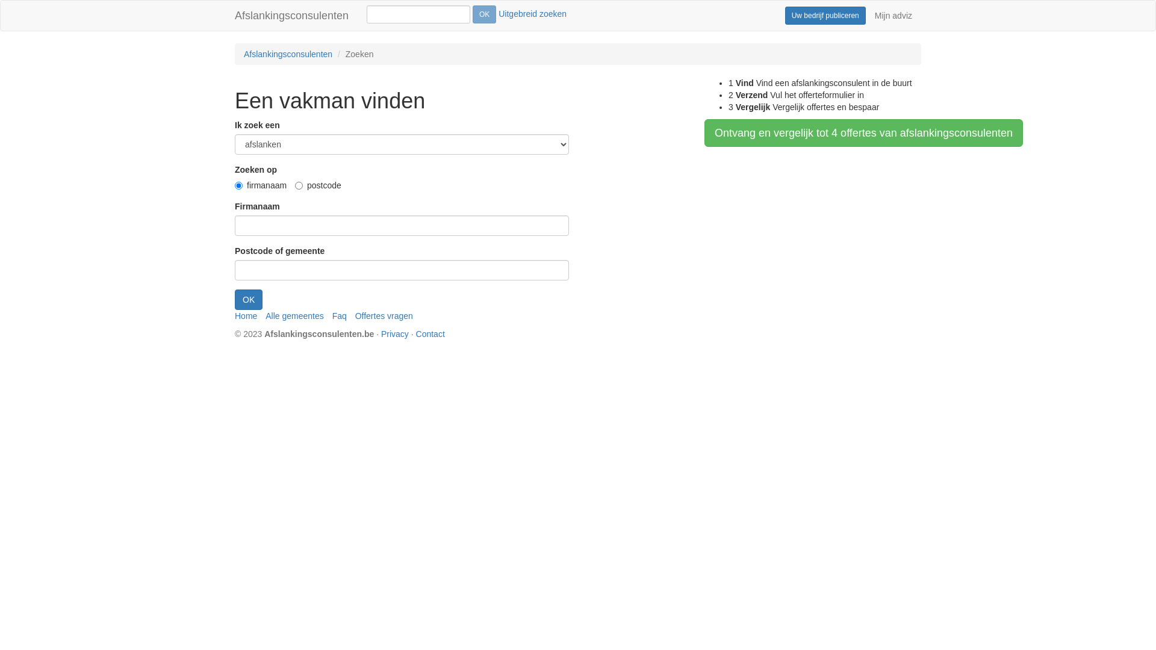 The width and height of the screenshot is (1156, 650). What do you see at coordinates (340, 316) in the screenshot?
I see `Faq` at bounding box center [340, 316].